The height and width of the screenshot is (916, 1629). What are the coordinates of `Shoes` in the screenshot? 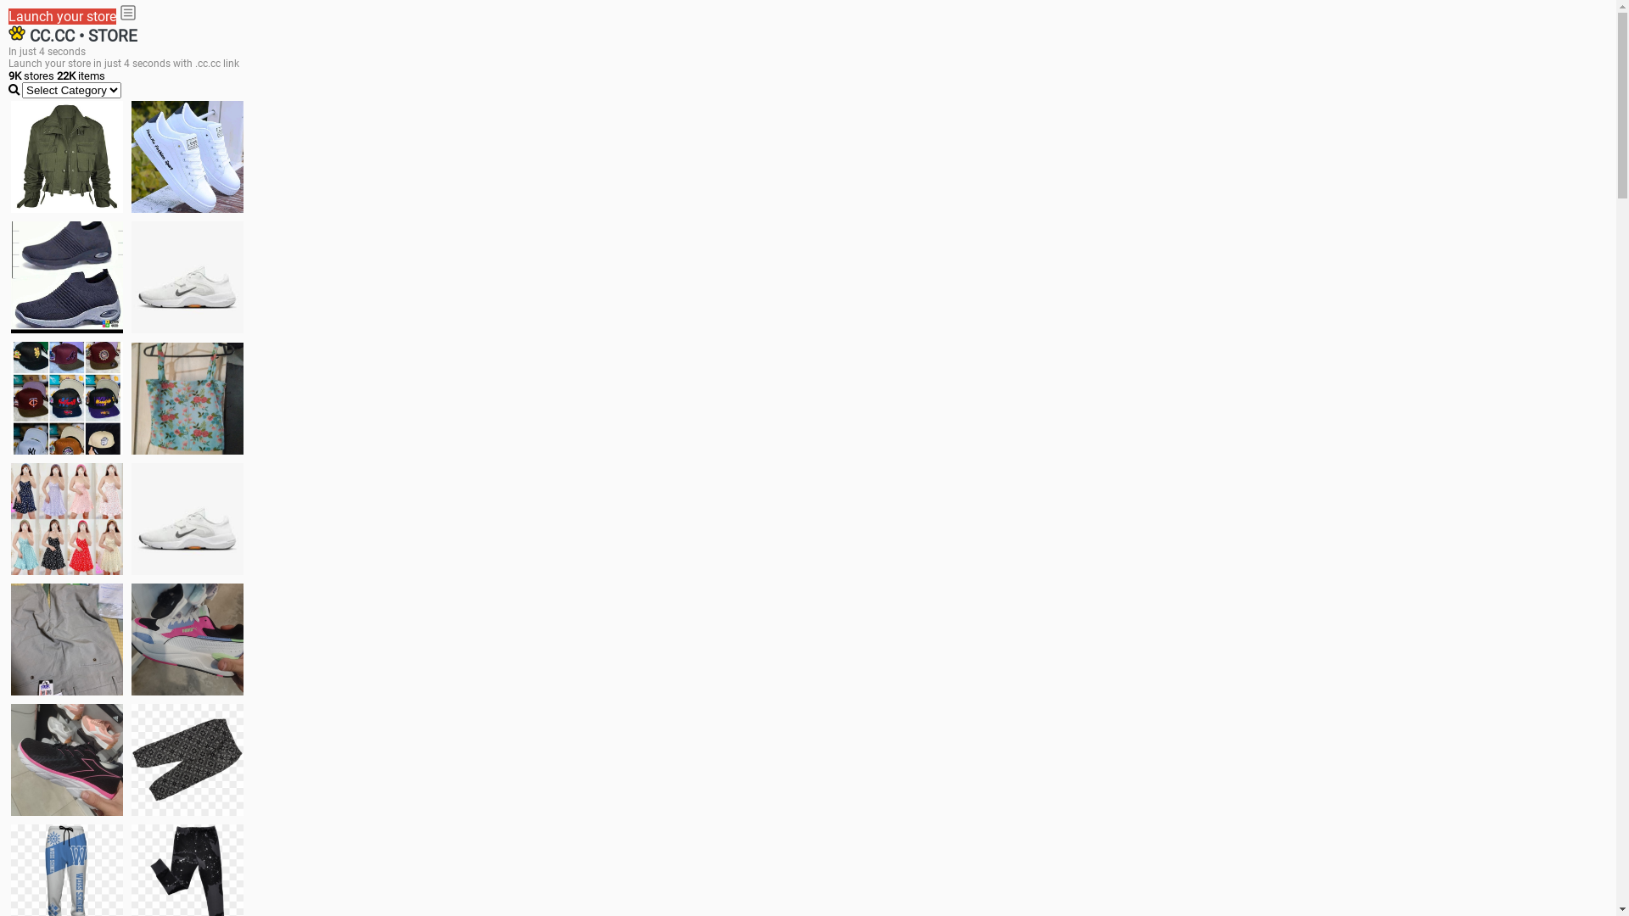 It's located at (188, 519).